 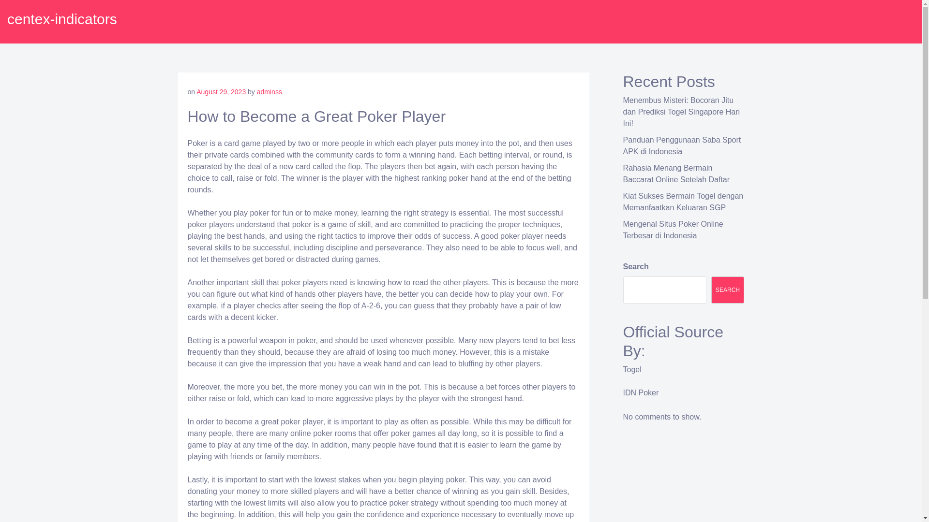 I want to click on centex-indicators, so click(x=62, y=19).